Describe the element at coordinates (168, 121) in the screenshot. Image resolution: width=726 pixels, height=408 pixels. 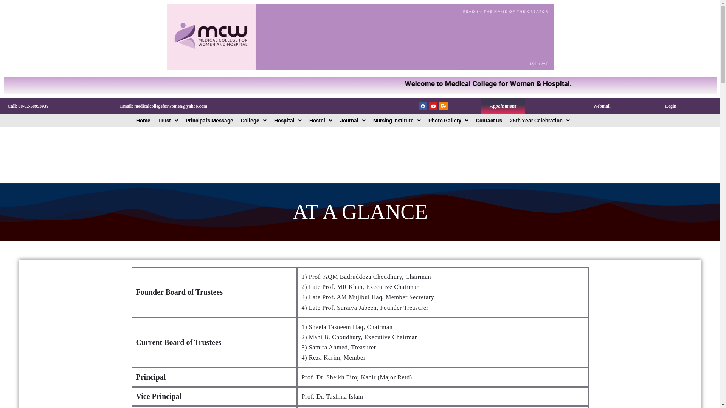
I see `Trust` at that location.